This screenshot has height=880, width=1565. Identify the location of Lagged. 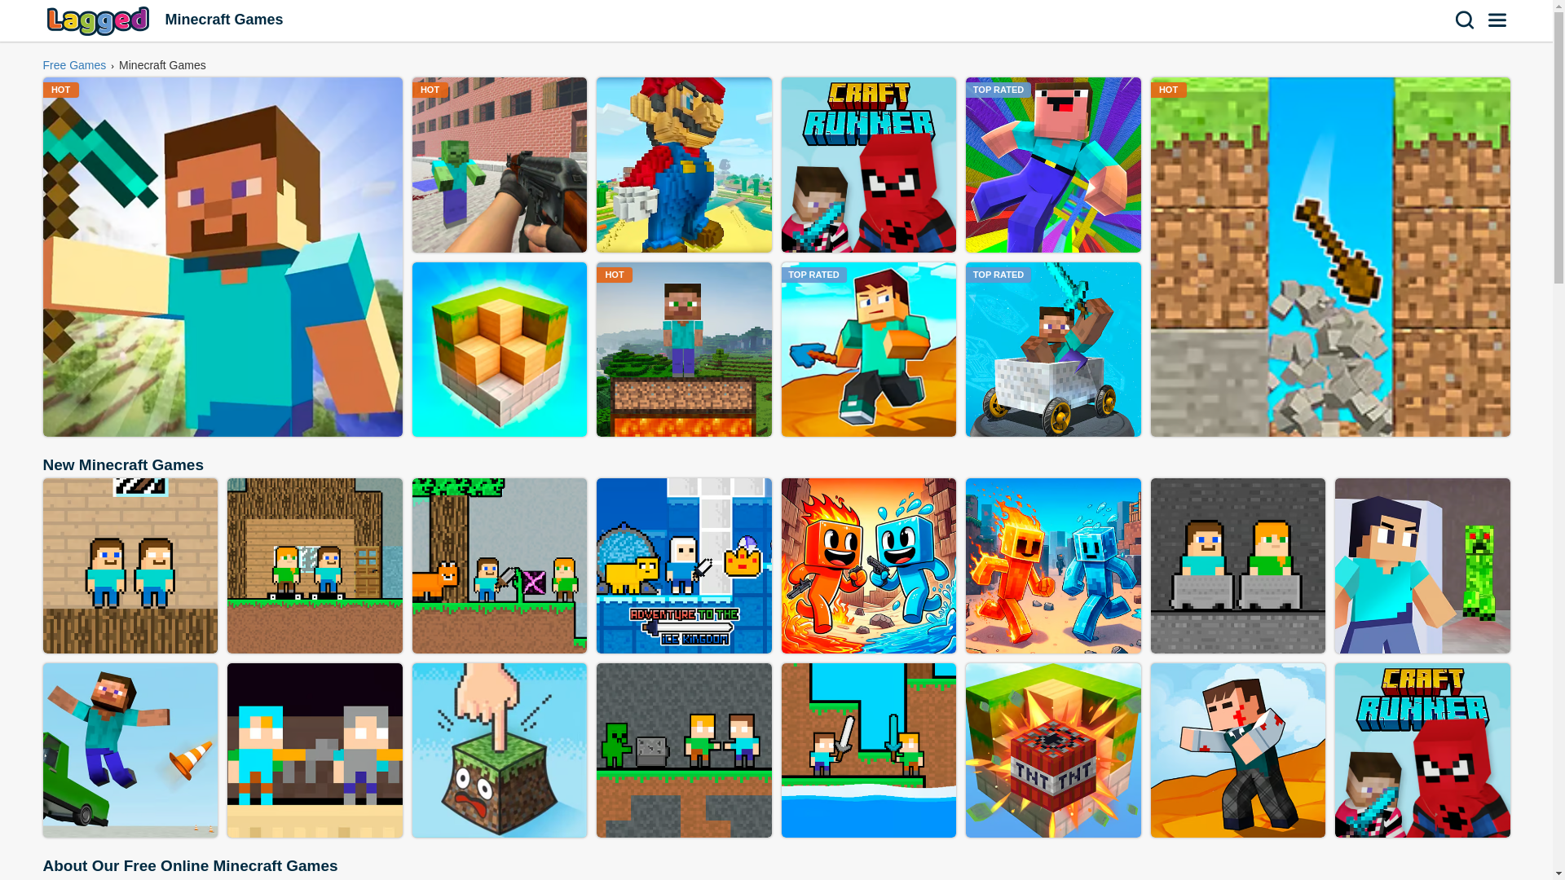
(99, 20).